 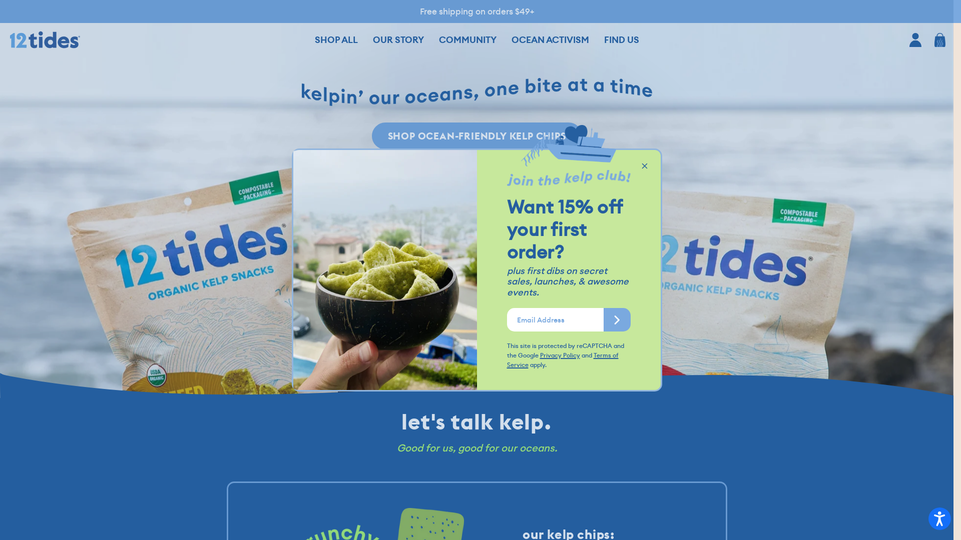 I want to click on FIND US, so click(x=622, y=40).